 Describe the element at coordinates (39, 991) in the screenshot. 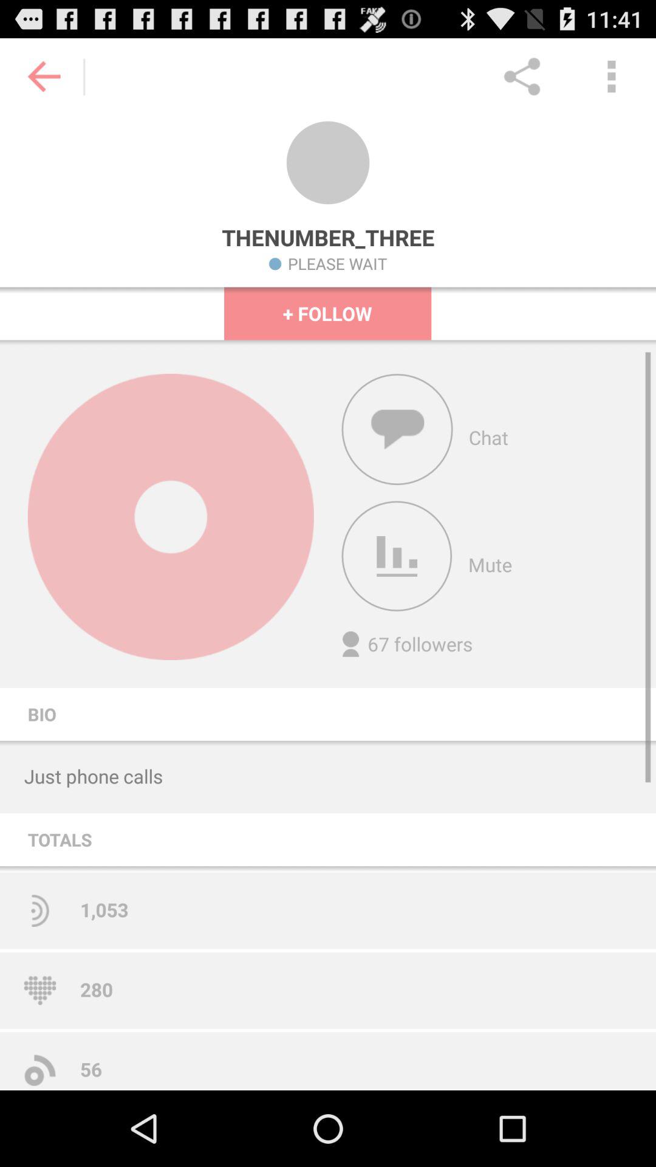

I see `select the heart image` at that location.